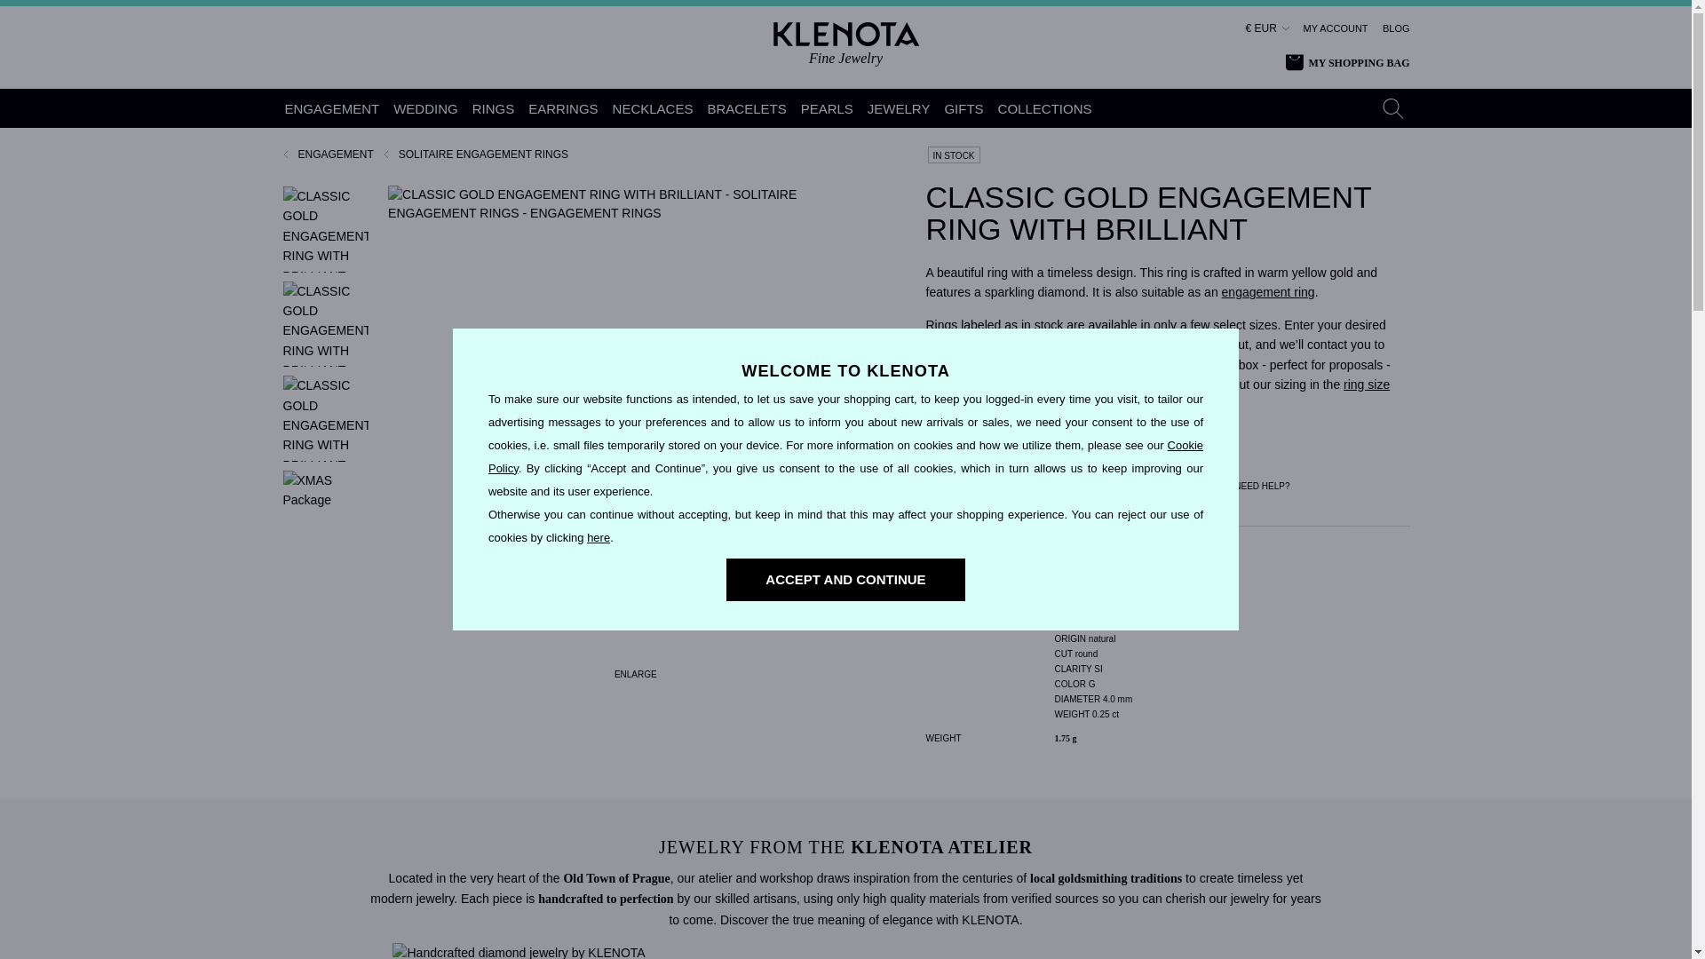  Describe the element at coordinates (1347, 63) in the screenshot. I see `MY SHOPPING BAG` at that location.